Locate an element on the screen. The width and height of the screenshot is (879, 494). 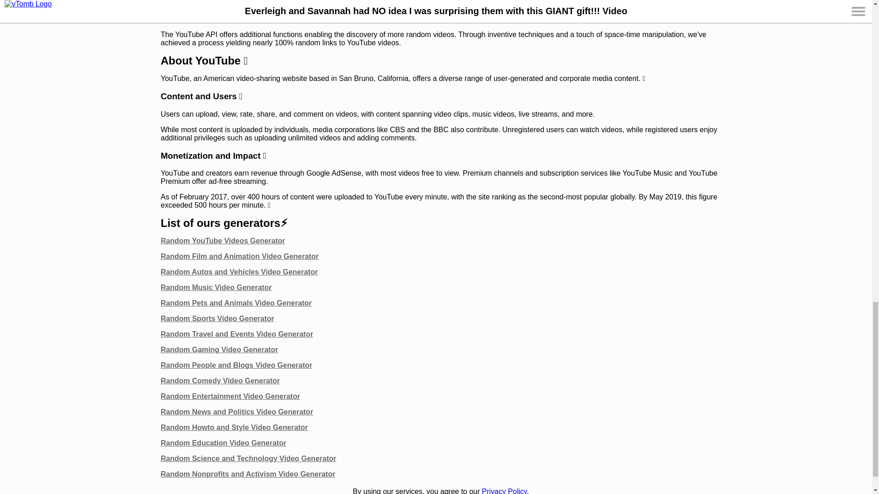
Random Sports Video Generator is located at coordinates (217, 318).